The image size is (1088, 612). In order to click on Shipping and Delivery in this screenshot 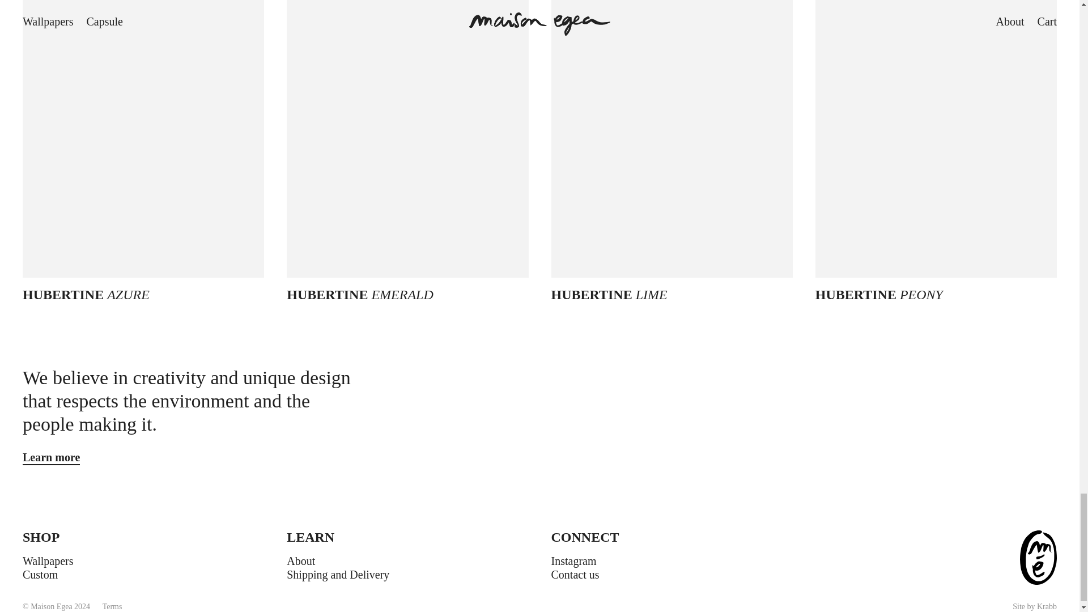, I will do `click(338, 575)`.